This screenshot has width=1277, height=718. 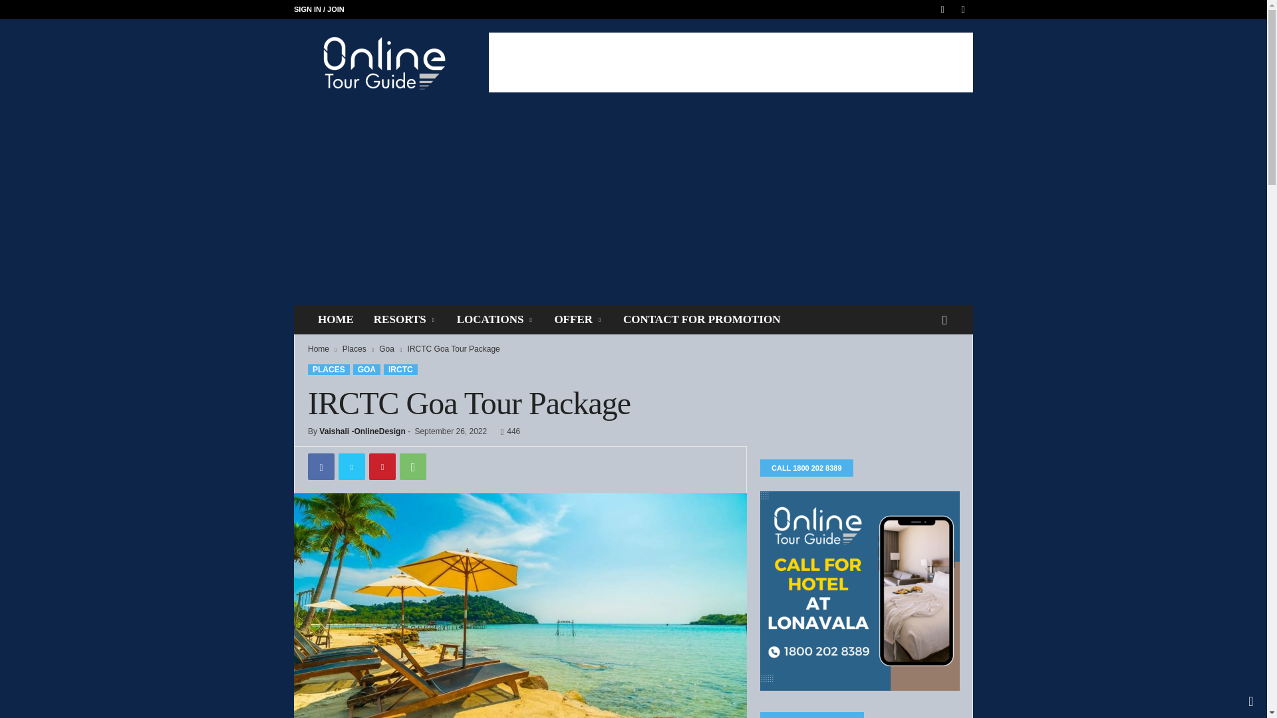 I want to click on Vaishali -OnlineDesign, so click(x=362, y=431).